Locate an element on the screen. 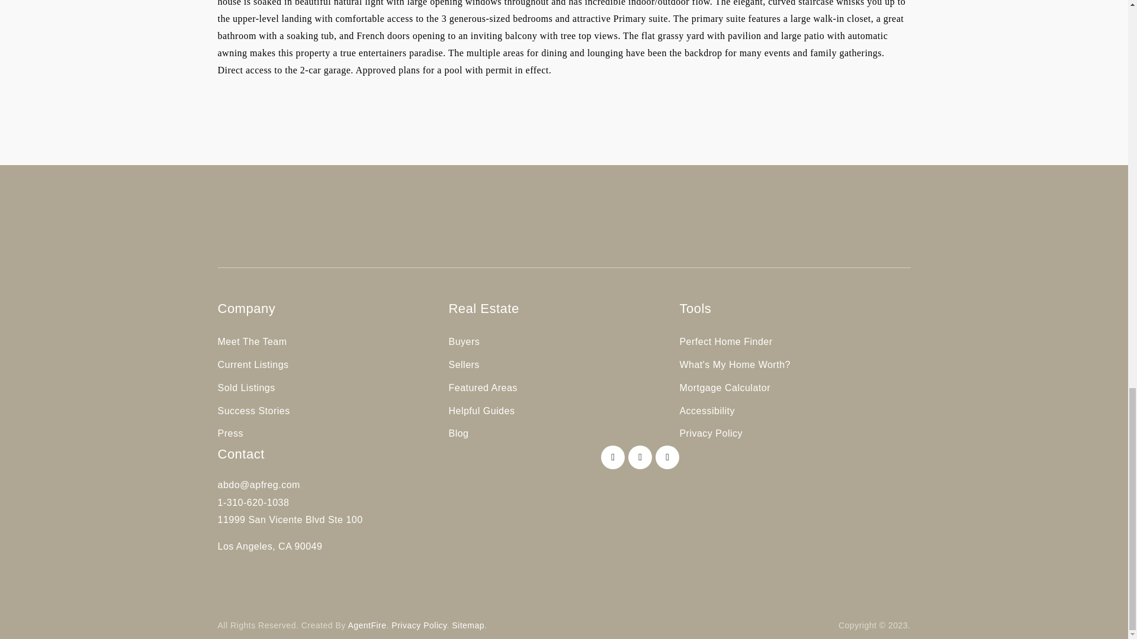 The image size is (1137, 639). APF Realty Phone is located at coordinates (253, 502).